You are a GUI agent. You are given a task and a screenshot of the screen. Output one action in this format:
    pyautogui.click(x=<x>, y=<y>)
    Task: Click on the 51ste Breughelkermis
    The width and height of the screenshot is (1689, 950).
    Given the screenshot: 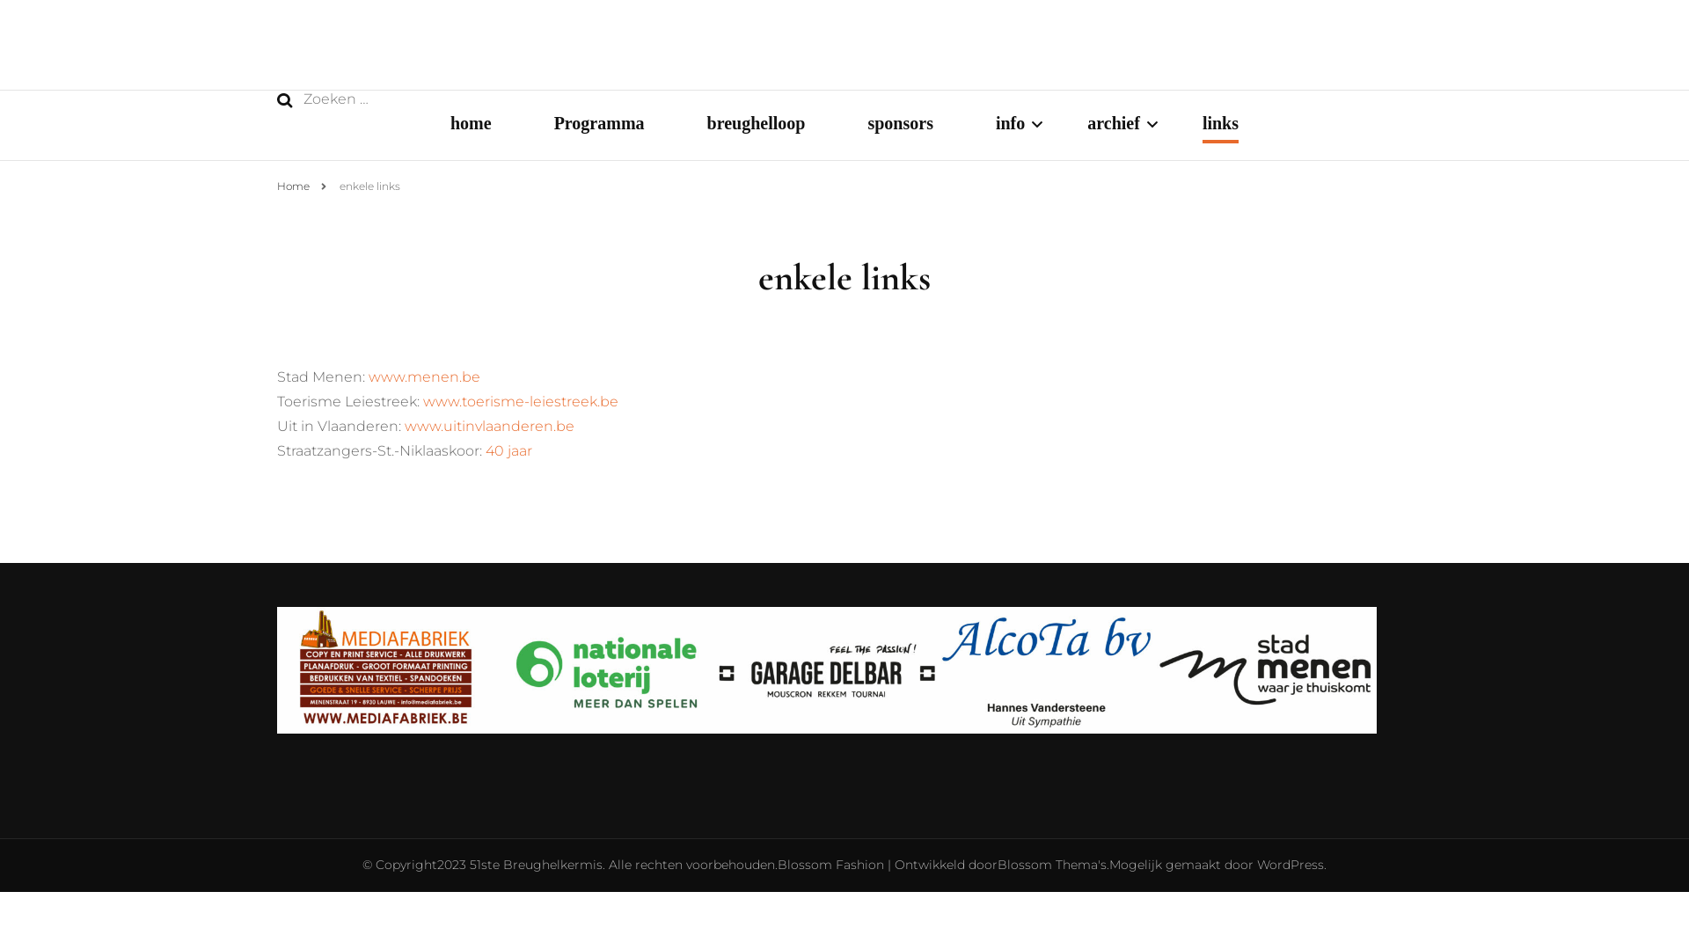 What is the action you would take?
    pyautogui.click(x=669, y=50)
    